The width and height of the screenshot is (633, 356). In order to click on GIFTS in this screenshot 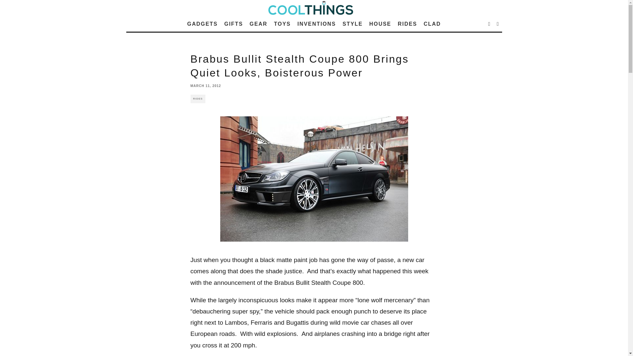, I will do `click(233, 24)`.